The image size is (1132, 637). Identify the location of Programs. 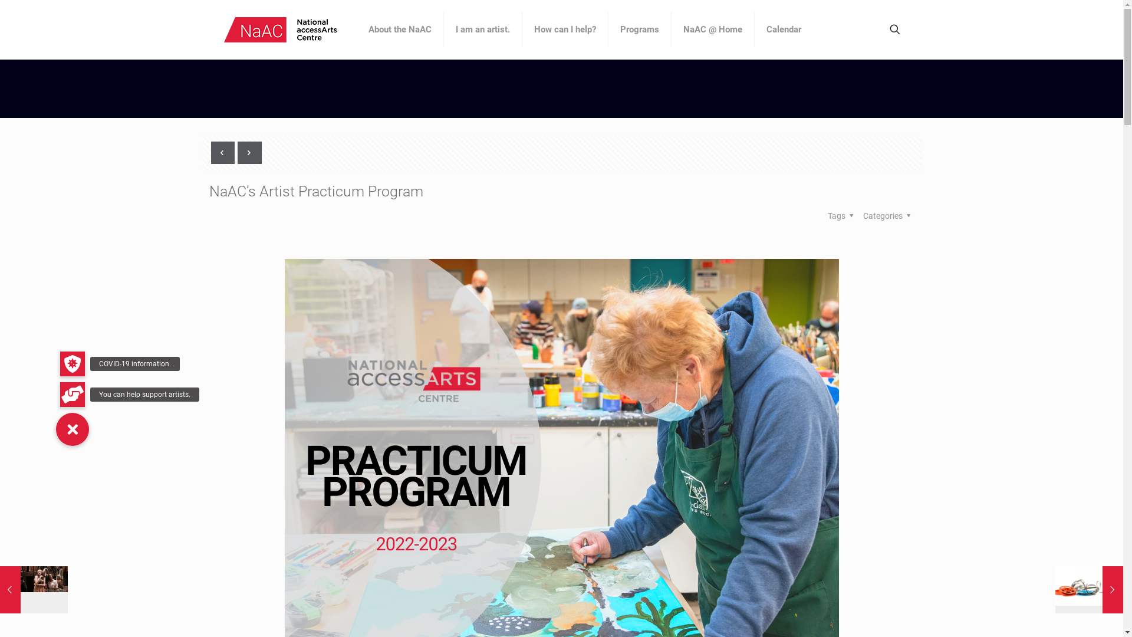
(640, 29).